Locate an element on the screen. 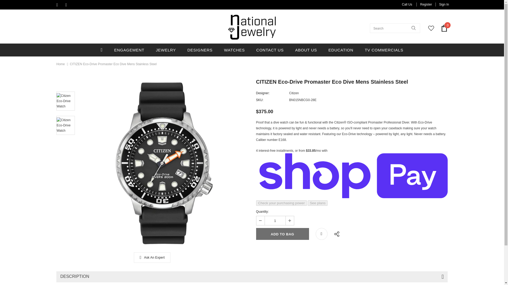 The image size is (508, 285). Add to Bag is located at coordinates (282, 234).